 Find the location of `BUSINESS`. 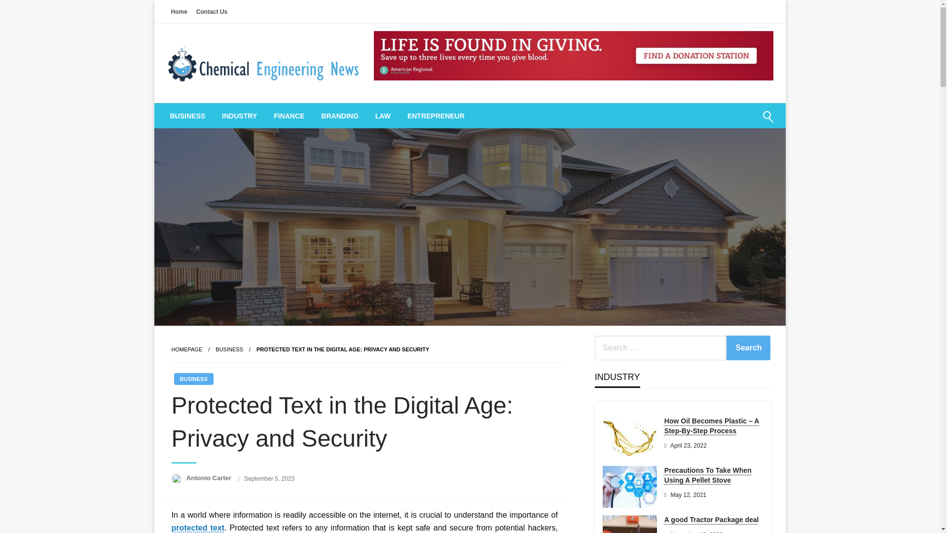

BUSINESS is located at coordinates (229, 349).